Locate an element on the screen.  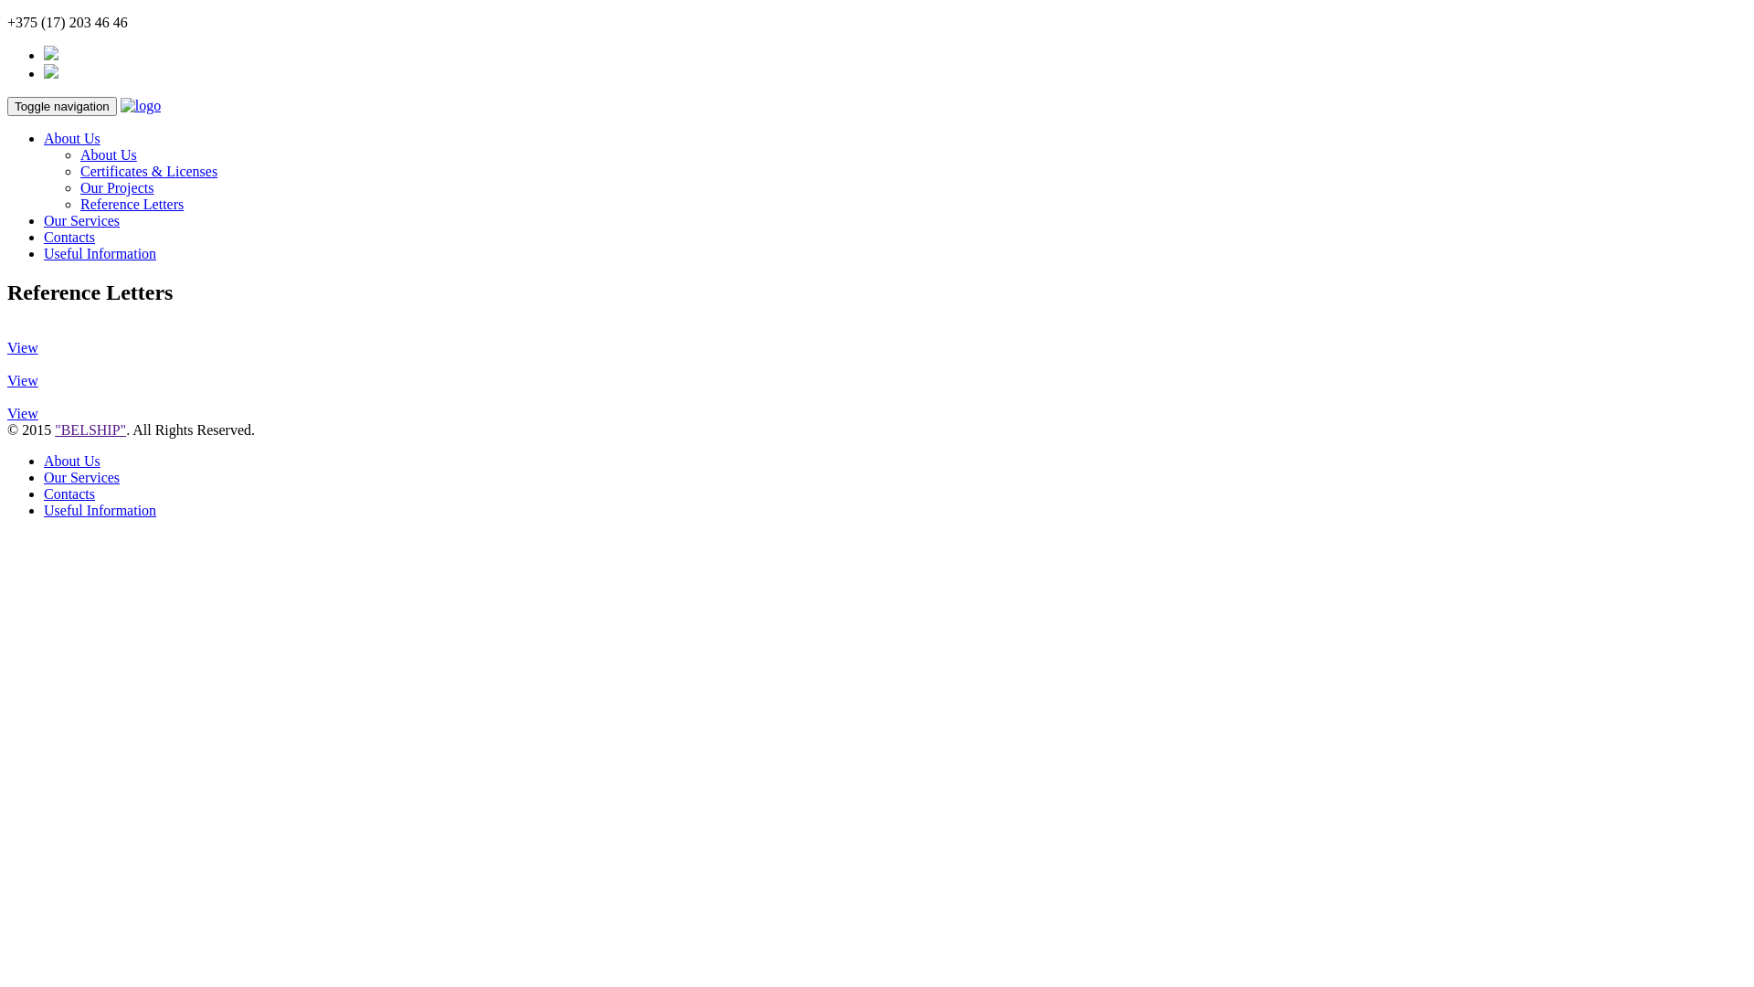
Reference Letters is located at coordinates (132, 205).